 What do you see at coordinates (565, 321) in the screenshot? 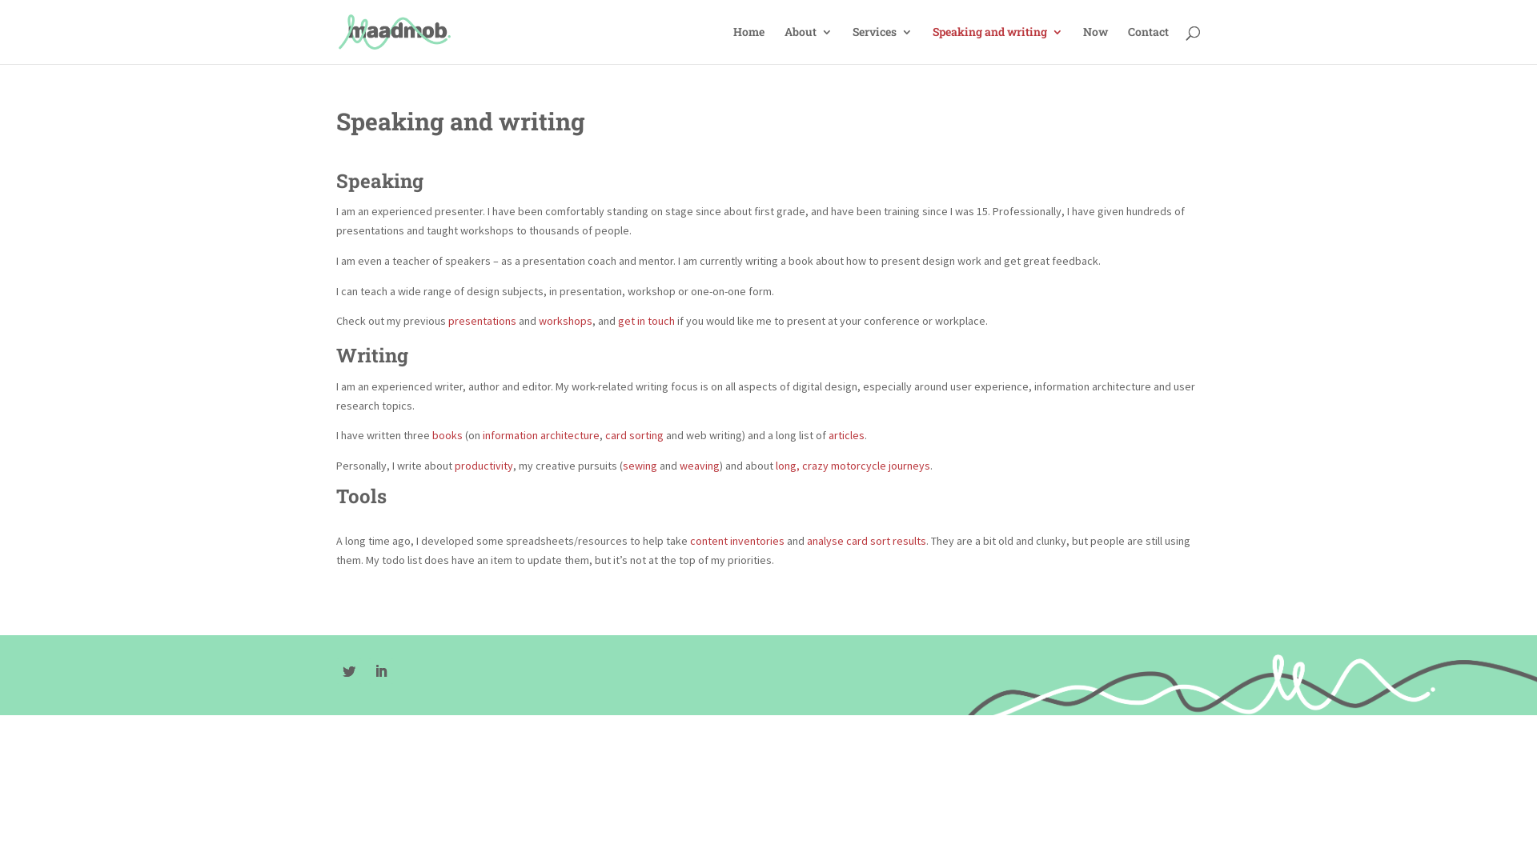
I see `workshops` at bounding box center [565, 321].